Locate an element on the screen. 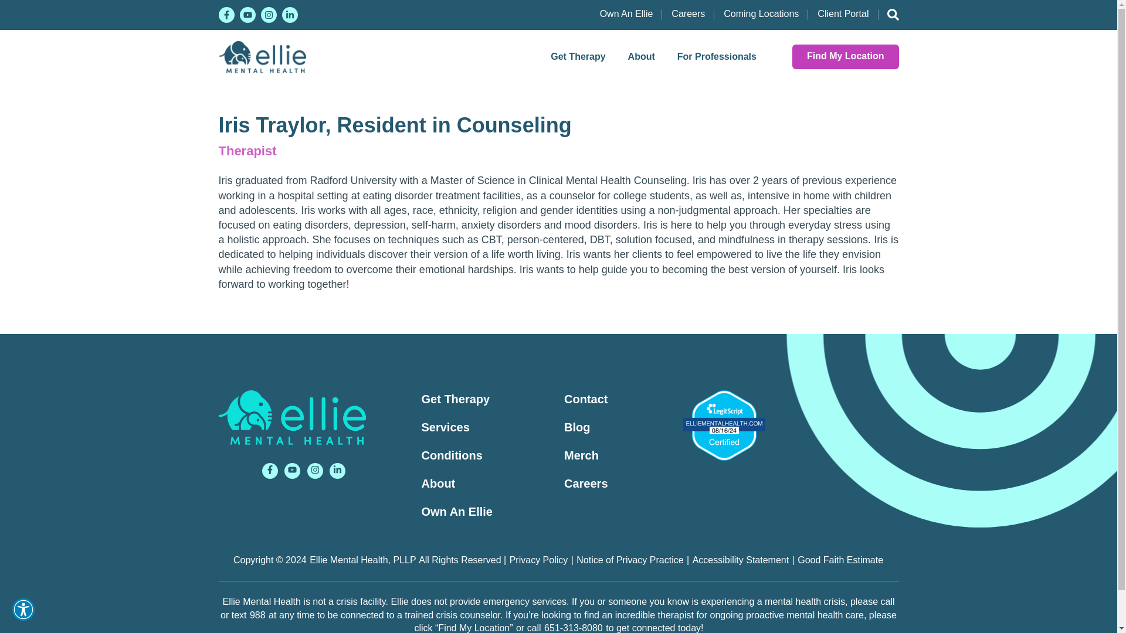  Get Therapy is located at coordinates (577, 56).